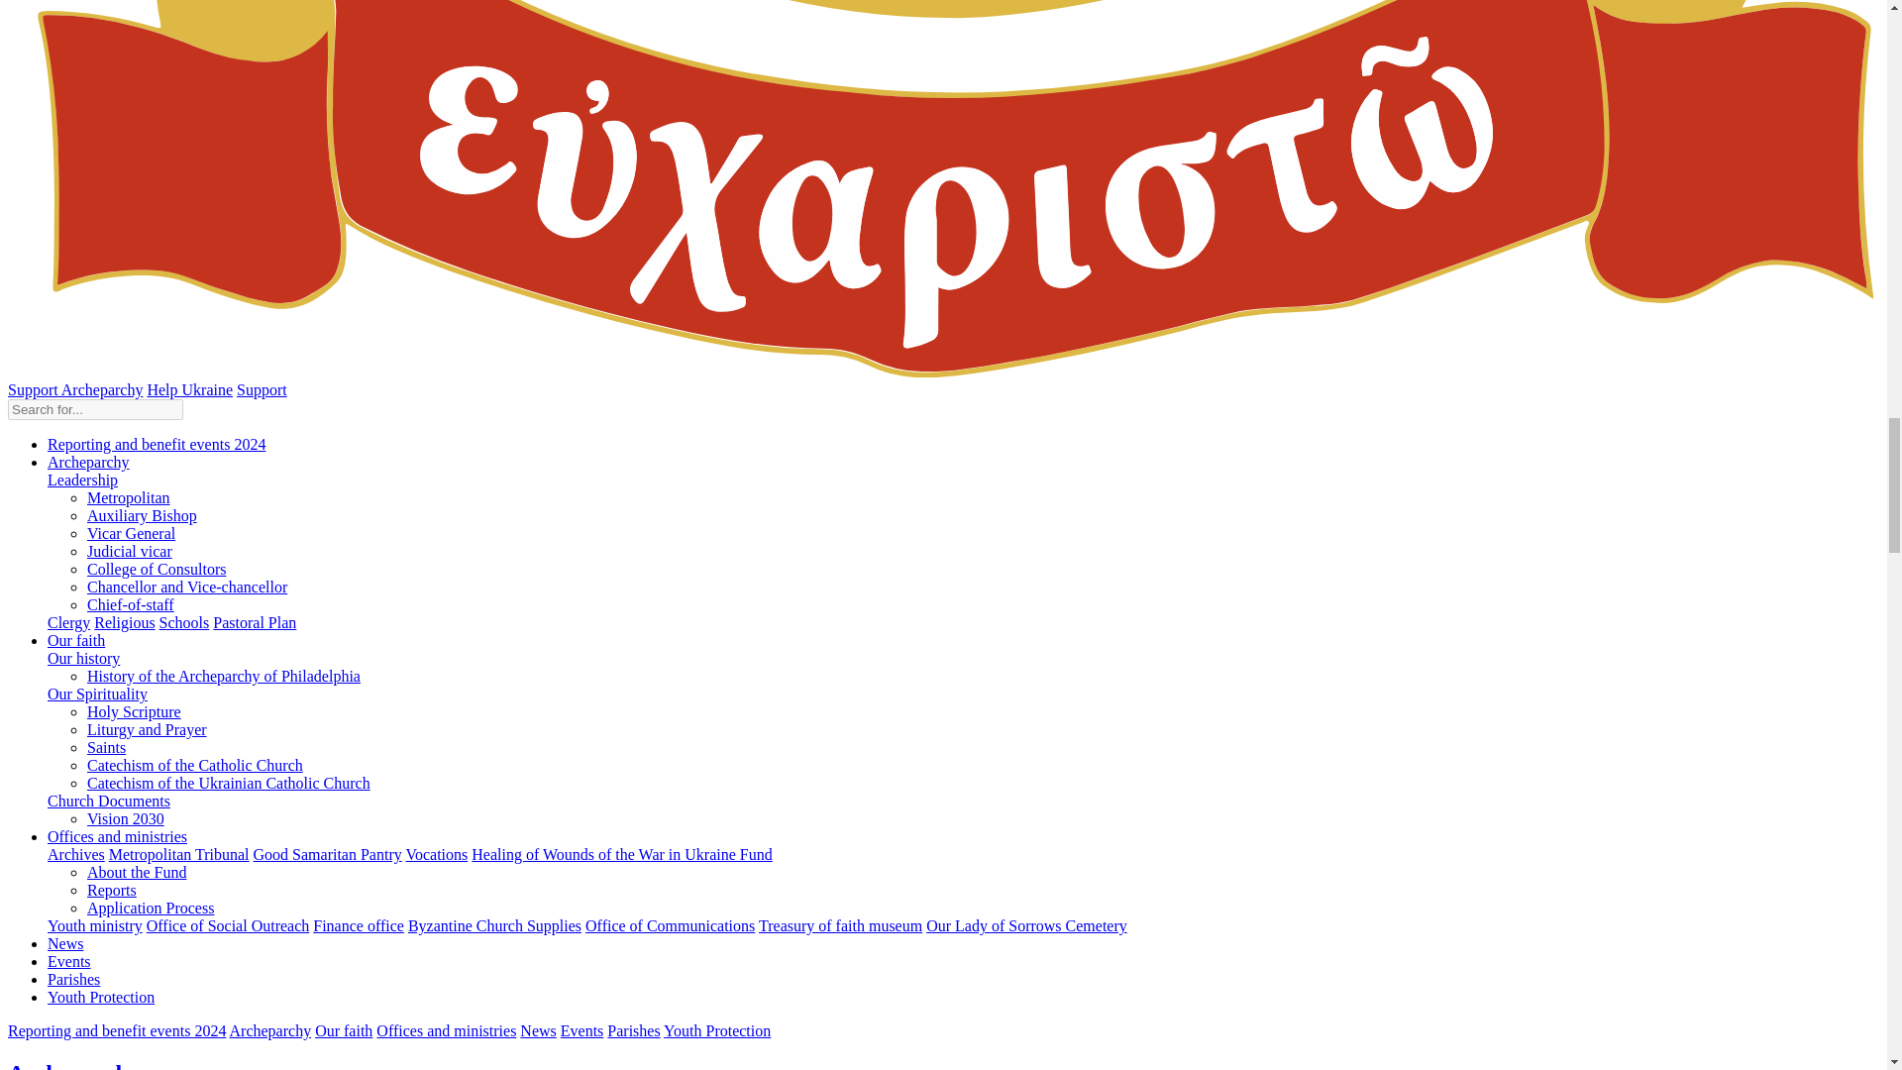 This screenshot has height=1070, width=1902. What do you see at coordinates (131, 533) in the screenshot?
I see `Vicar General` at bounding box center [131, 533].